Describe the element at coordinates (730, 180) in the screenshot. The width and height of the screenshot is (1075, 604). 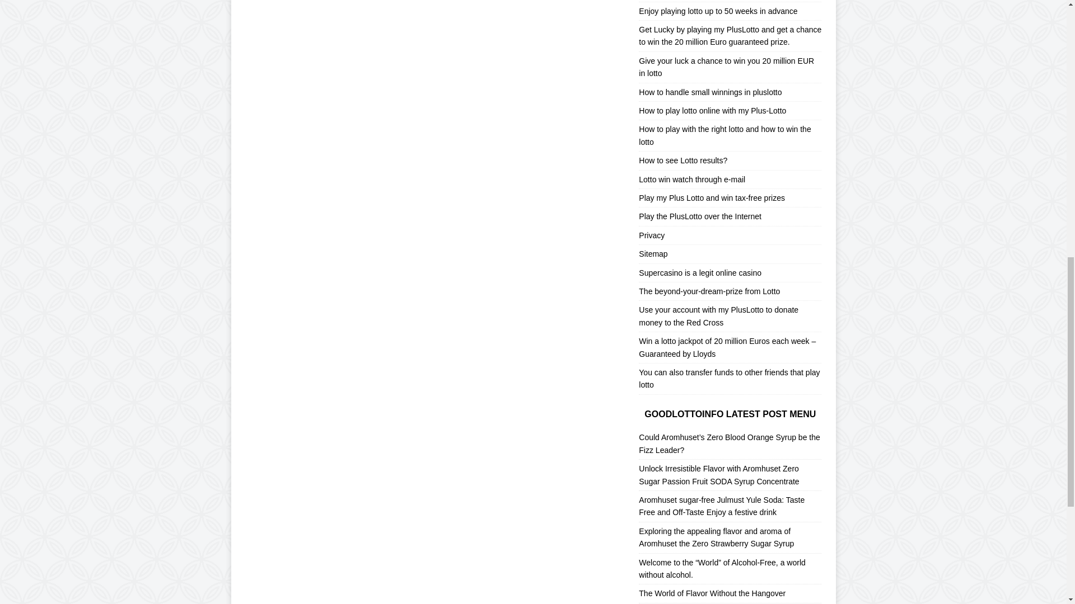
I see `Lotto win watch through e-mail` at that location.